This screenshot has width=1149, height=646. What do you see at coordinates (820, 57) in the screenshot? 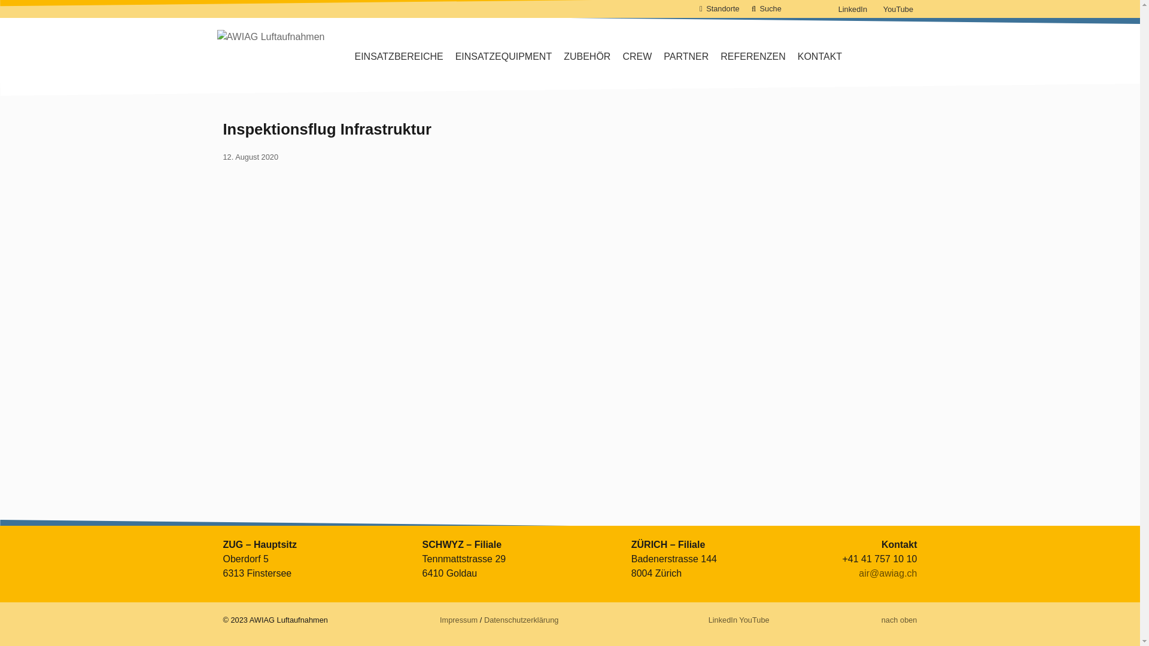
I see `KONTAKT` at bounding box center [820, 57].